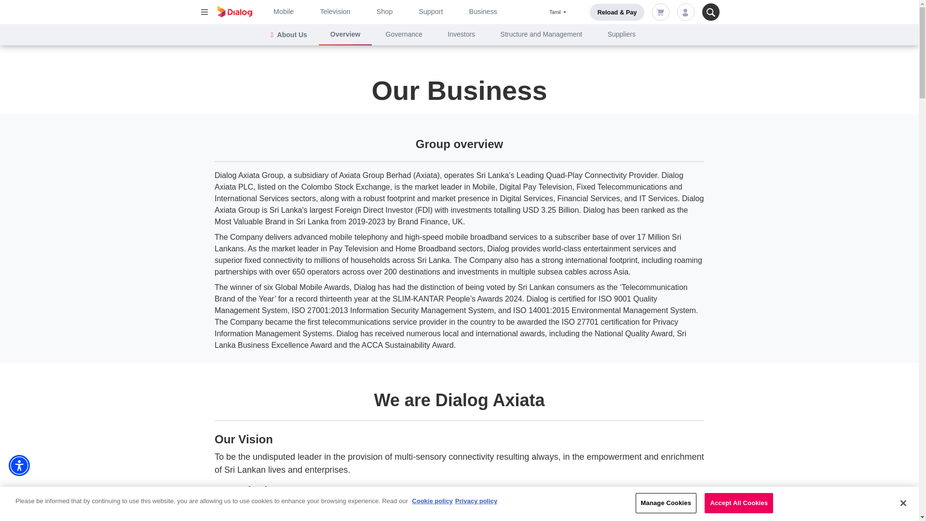  What do you see at coordinates (385, 12) in the screenshot?
I see `Shop` at bounding box center [385, 12].